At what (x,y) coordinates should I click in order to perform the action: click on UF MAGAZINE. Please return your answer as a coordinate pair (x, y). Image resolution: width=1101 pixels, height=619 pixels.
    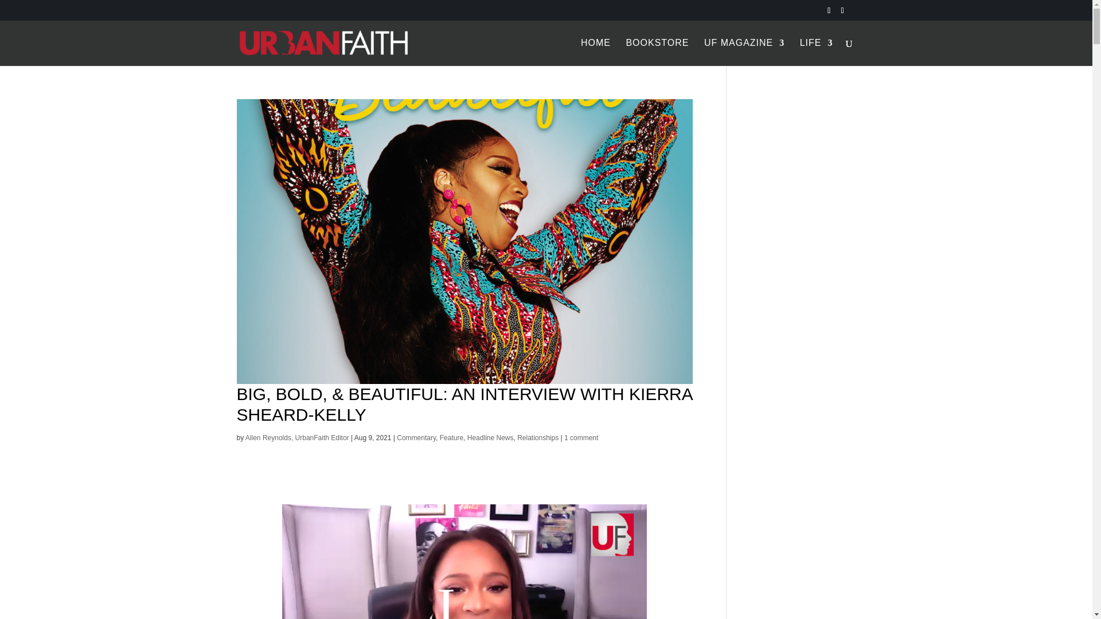
    Looking at the image, I should click on (744, 52).